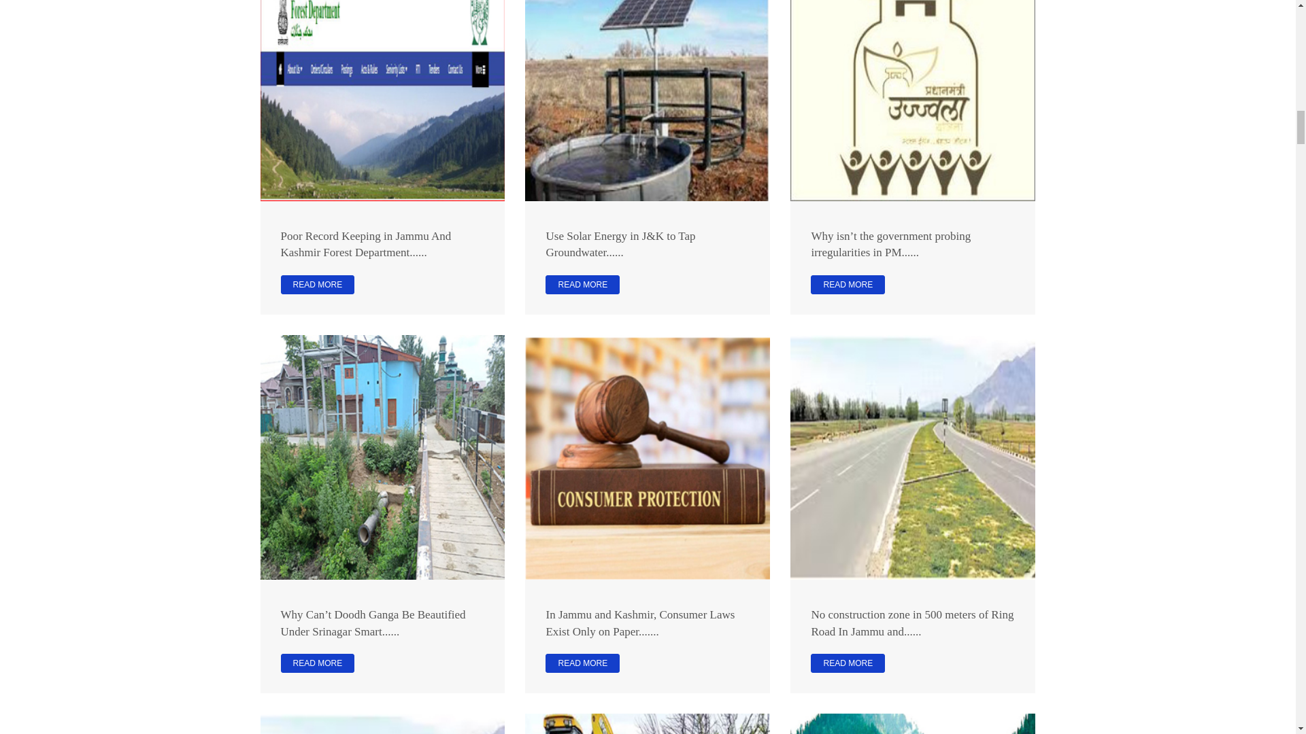  Describe the element at coordinates (848, 663) in the screenshot. I see `READ MORE` at that location.